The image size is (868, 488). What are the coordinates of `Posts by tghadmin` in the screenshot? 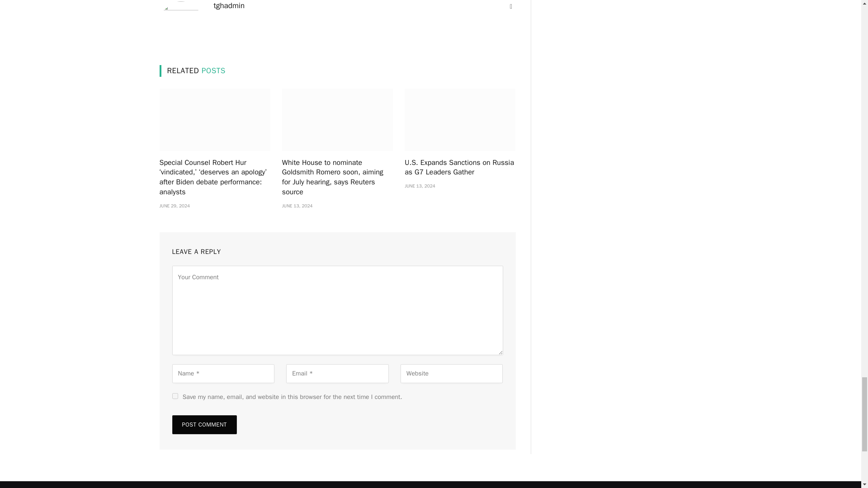 It's located at (229, 5).